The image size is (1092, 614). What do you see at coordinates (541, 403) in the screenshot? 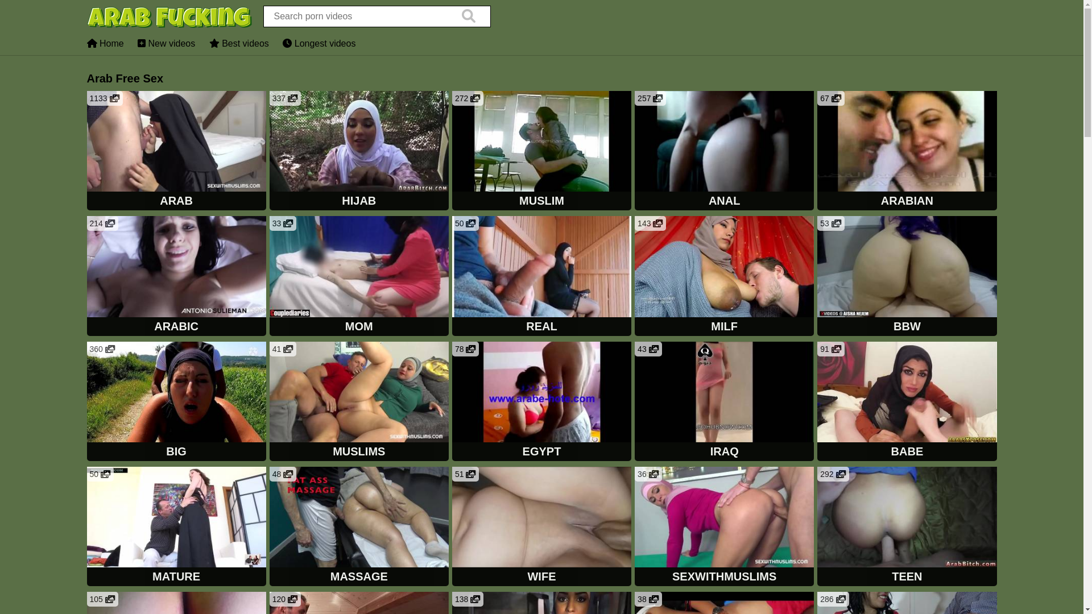
I see `78
EGYPT` at bounding box center [541, 403].